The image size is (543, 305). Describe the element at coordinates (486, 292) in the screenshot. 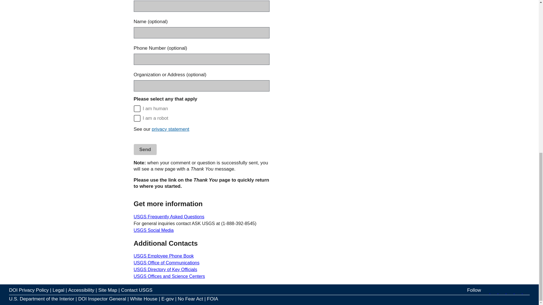

I see `USGS Twitter` at that location.